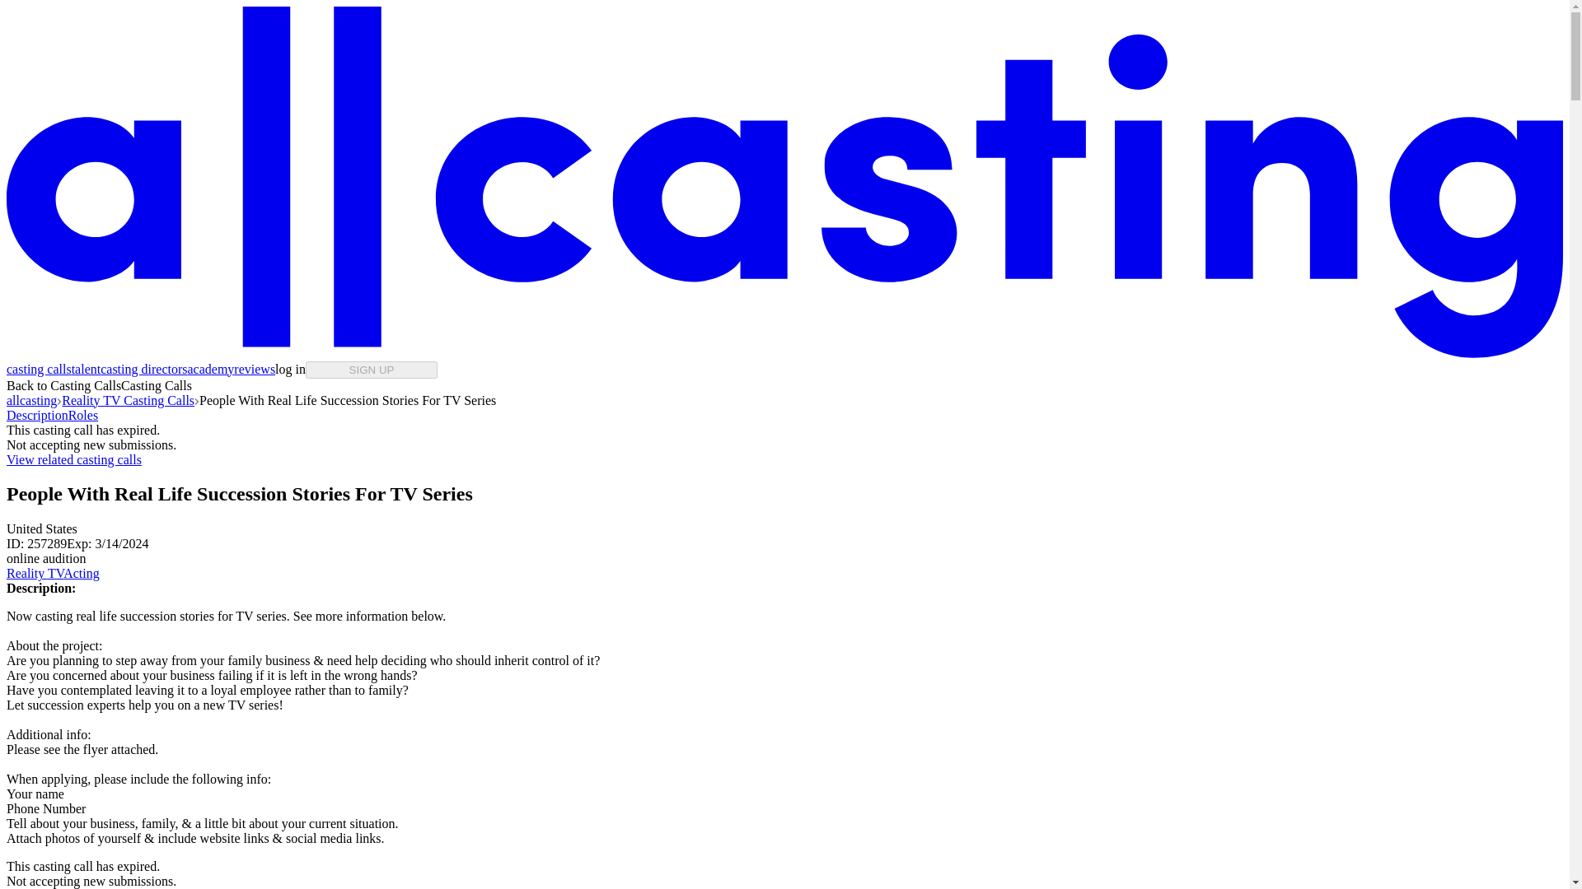 This screenshot has height=889, width=1582. Describe the element at coordinates (255, 369) in the screenshot. I see `reviews` at that location.